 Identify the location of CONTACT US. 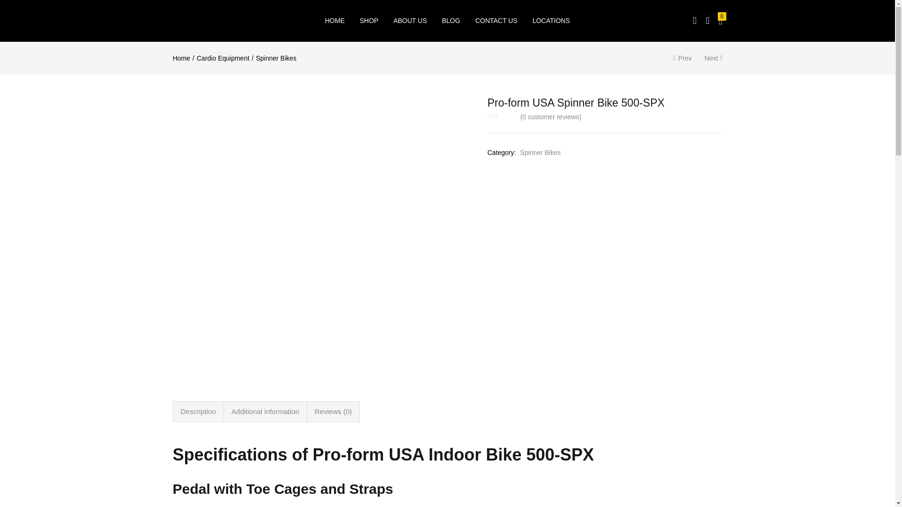
(496, 21).